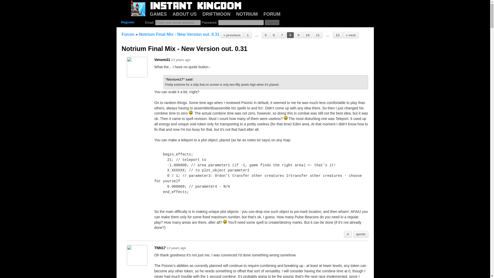 The image size is (494, 278). I want to click on quote, so click(361, 234).